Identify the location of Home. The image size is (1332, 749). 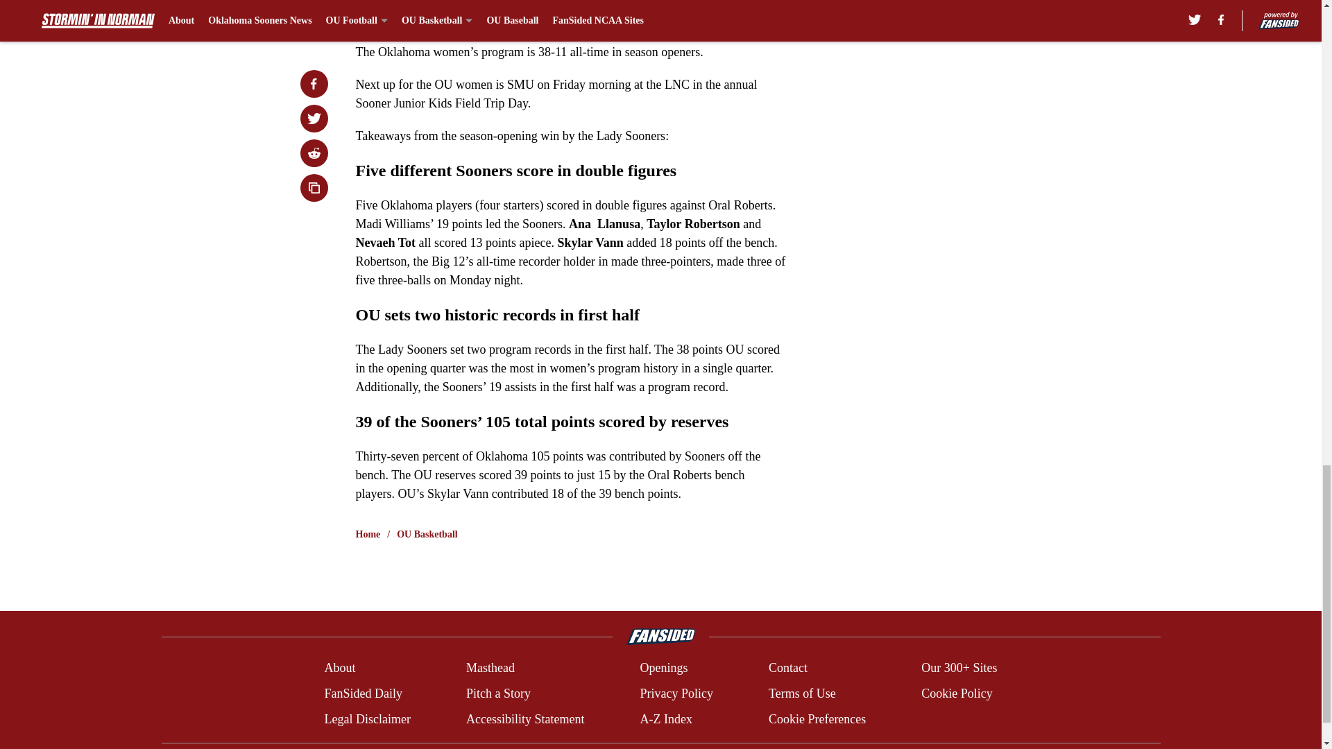
(368, 534).